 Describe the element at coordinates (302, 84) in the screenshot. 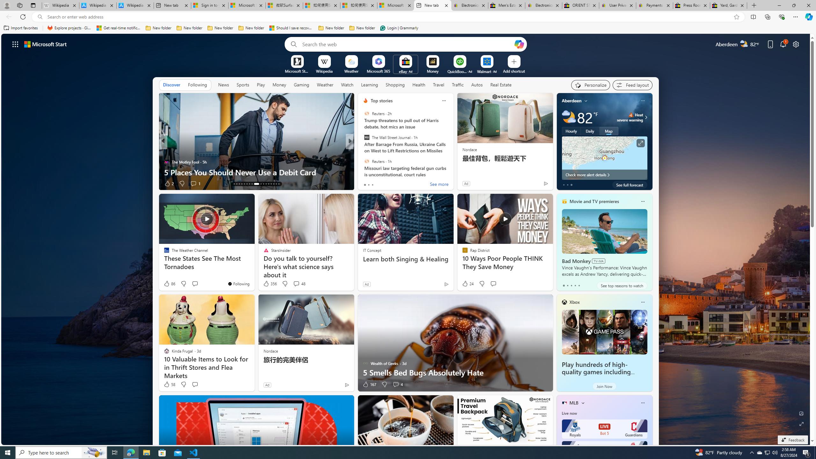

I see `Gaming` at that location.